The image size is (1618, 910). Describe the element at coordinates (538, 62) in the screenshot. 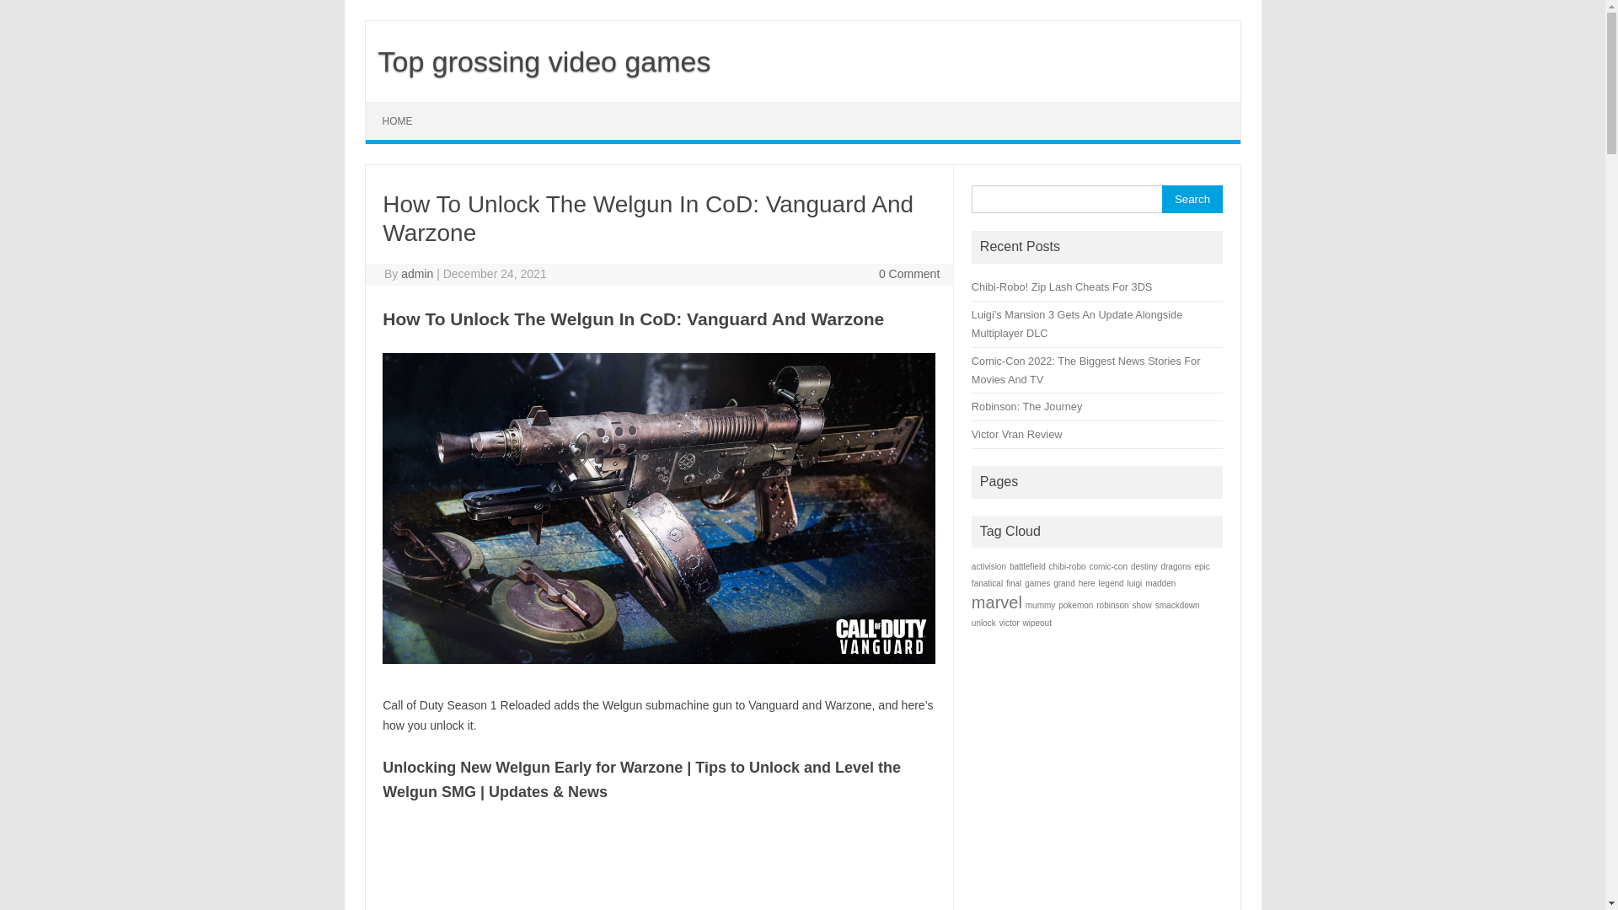

I see `Top grossing video games` at that location.